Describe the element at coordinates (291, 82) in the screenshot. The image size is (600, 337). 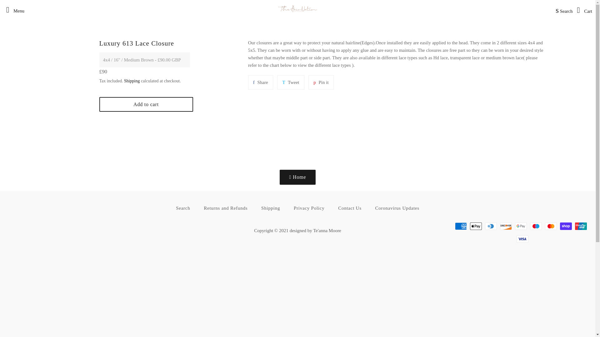
I see `Tweet on Twitter` at that location.